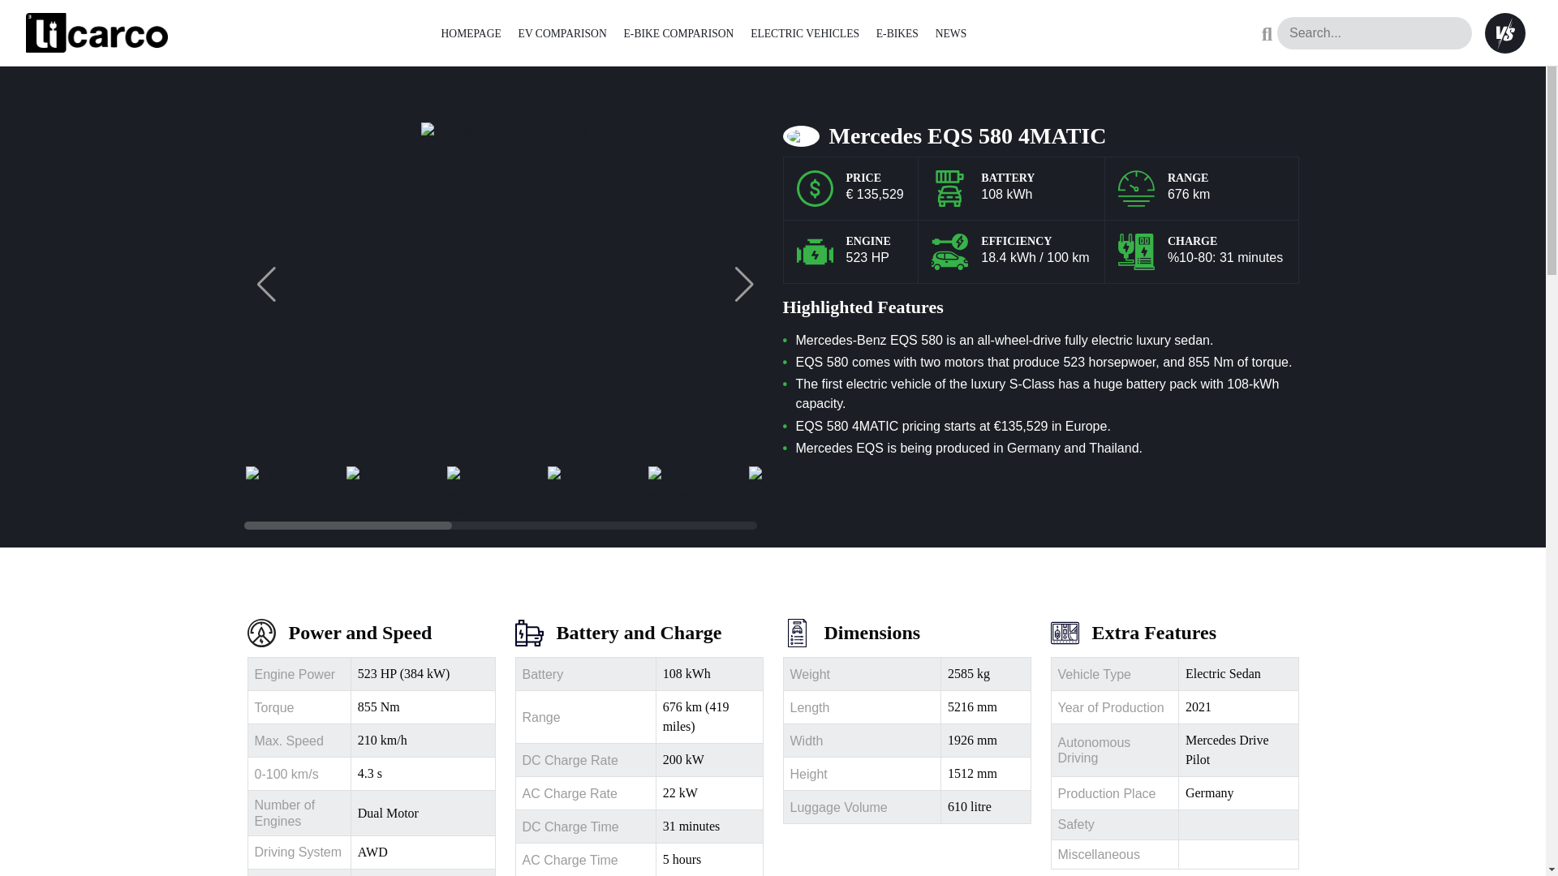 The width and height of the screenshot is (1558, 876). Describe the element at coordinates (951, 32) in the screenshot. I see `NEWS` at that location.